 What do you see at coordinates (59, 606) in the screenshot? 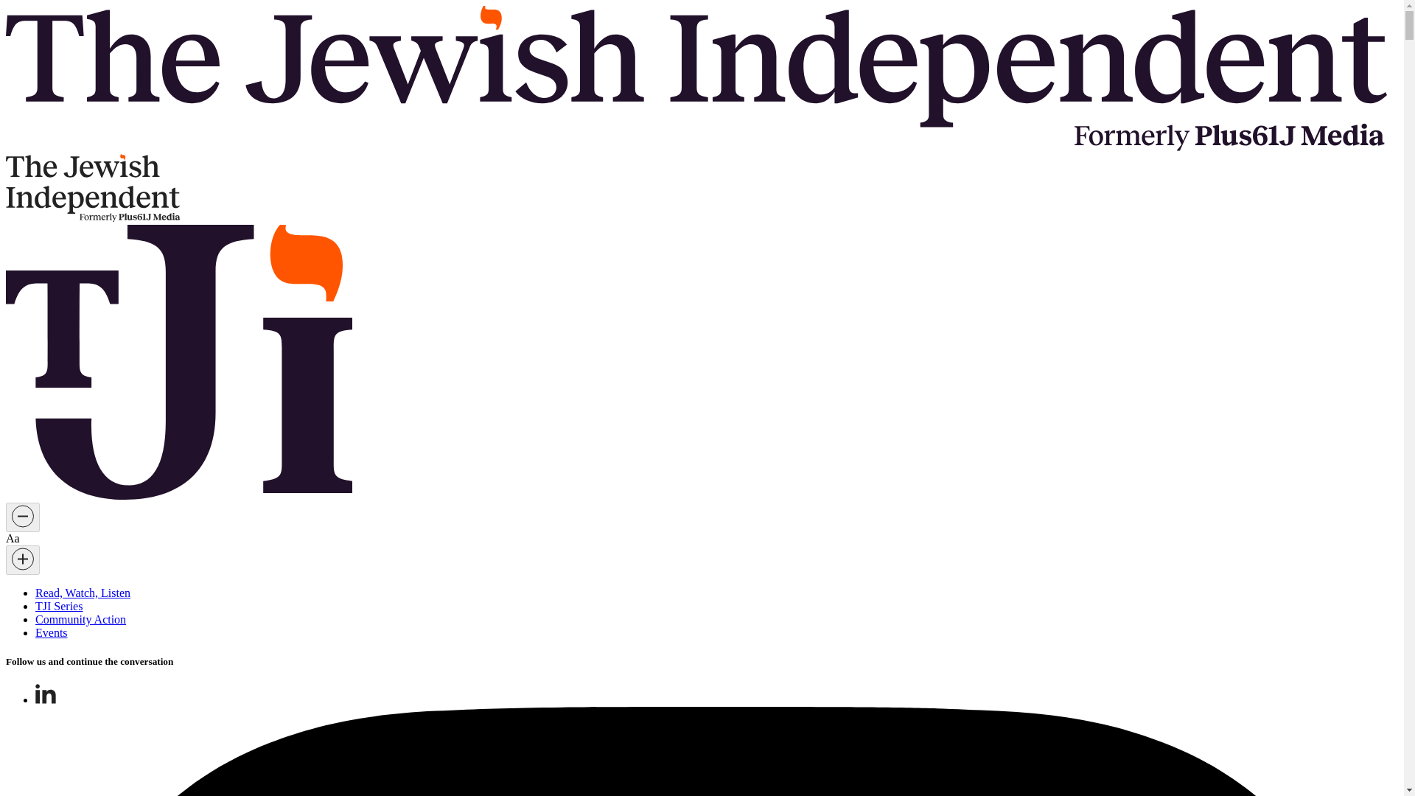
I see `TJI Series` at bounding box center [59, 606].